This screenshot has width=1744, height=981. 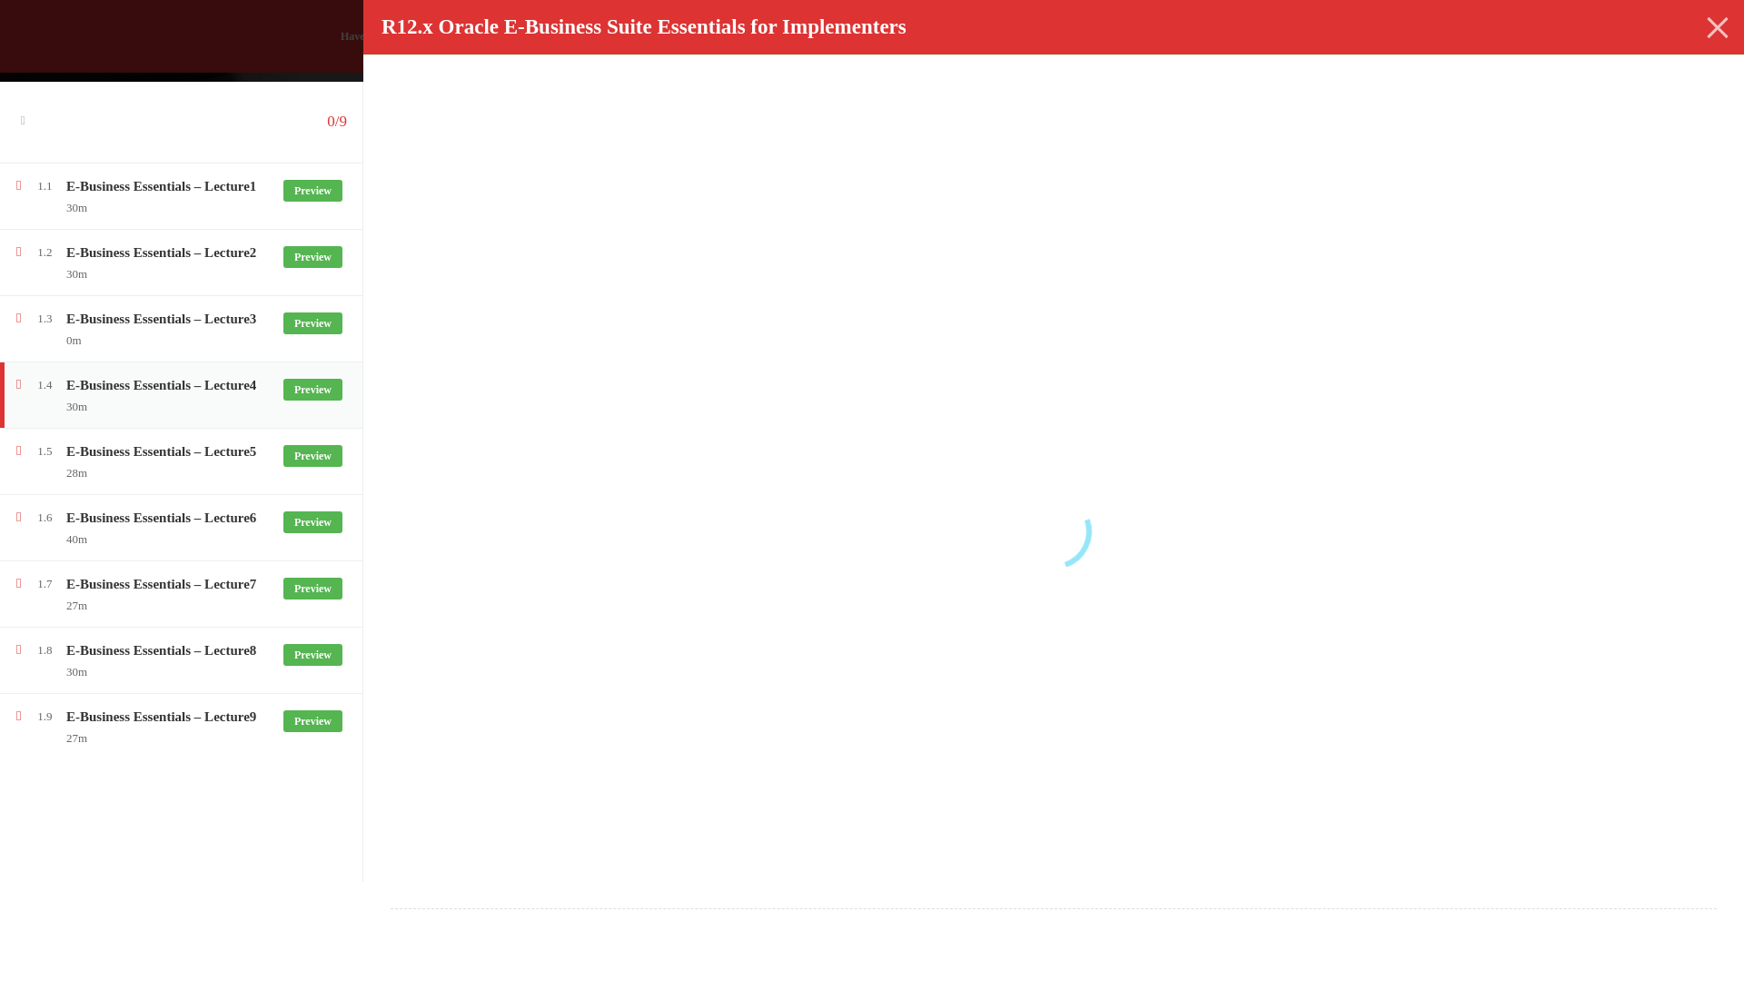 I want to click on FAQS, so click(x=1094, y=136).